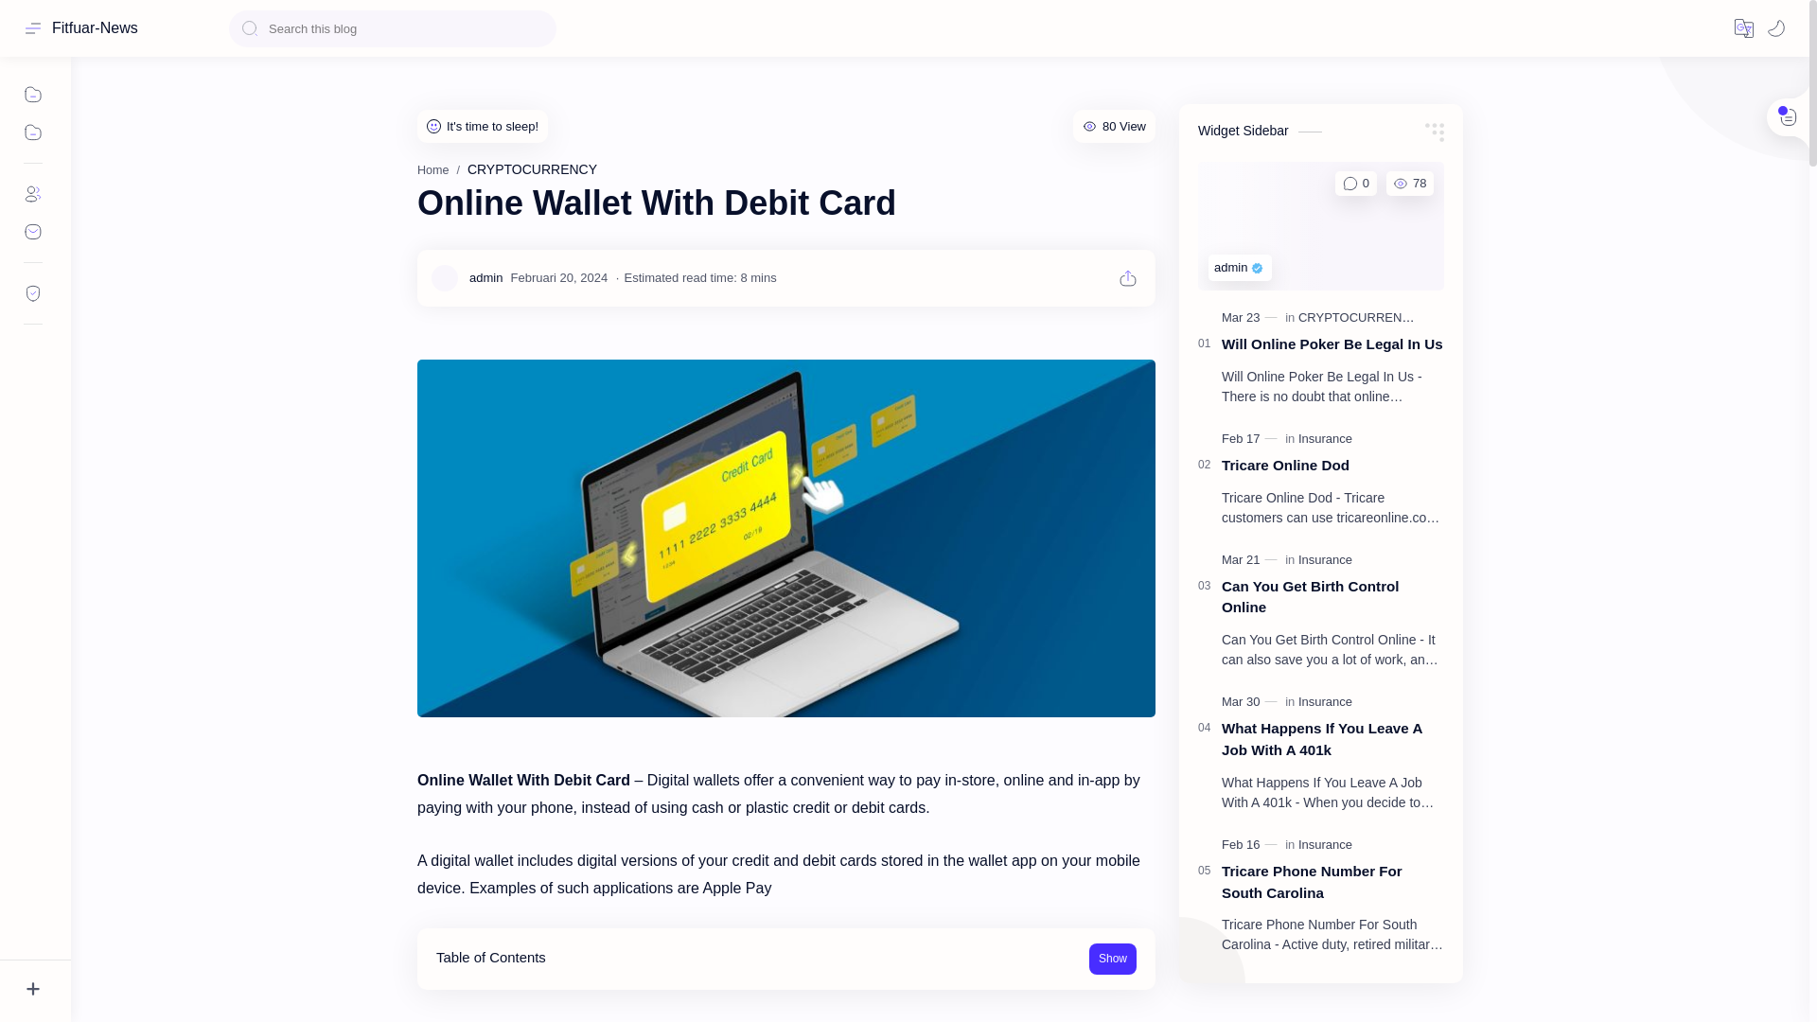 The width and height of the screenshot is (1817, 1022). What do you see at coordinates (532, 168) in the screenshot?
I see `CRYPTOCURRENCY` at bounding box center [532, 168].